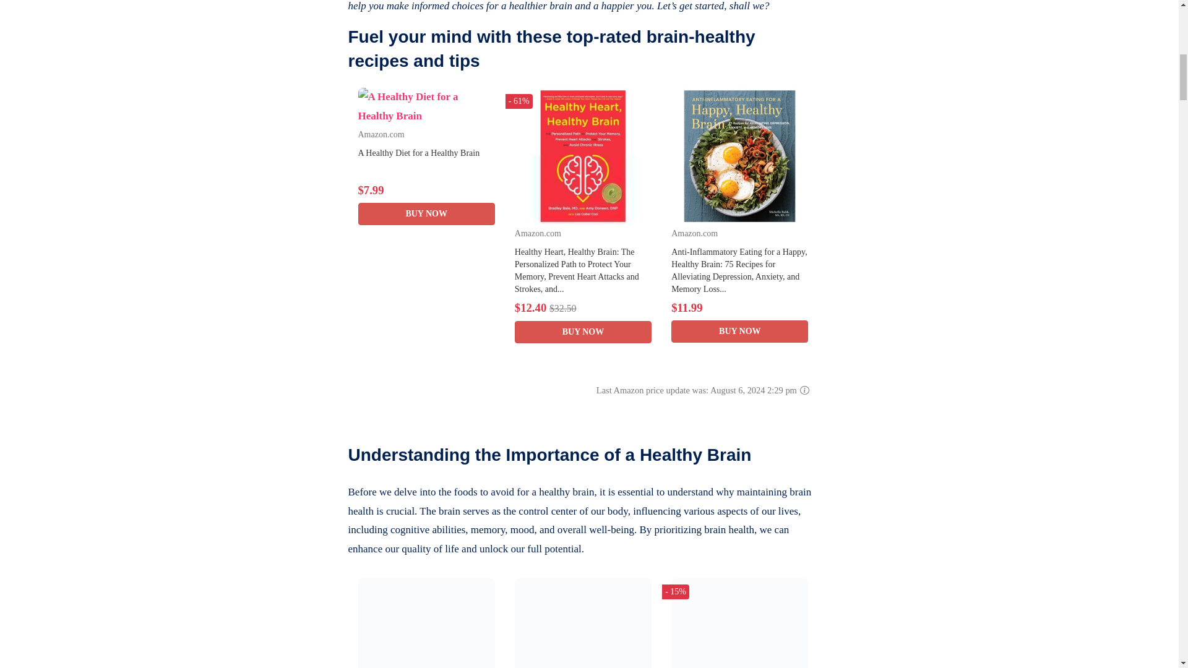  I want to click on BUY NOW, so click(426, 214).